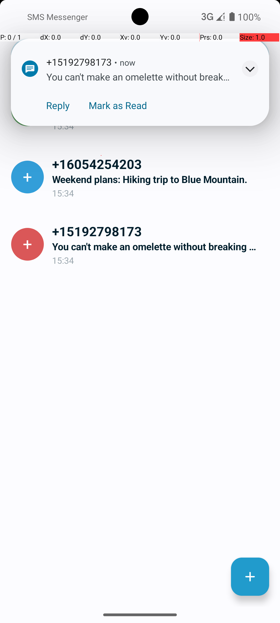  Describe the element at coordinates (206, 44) in the screenshot. I see `Off` at that location.